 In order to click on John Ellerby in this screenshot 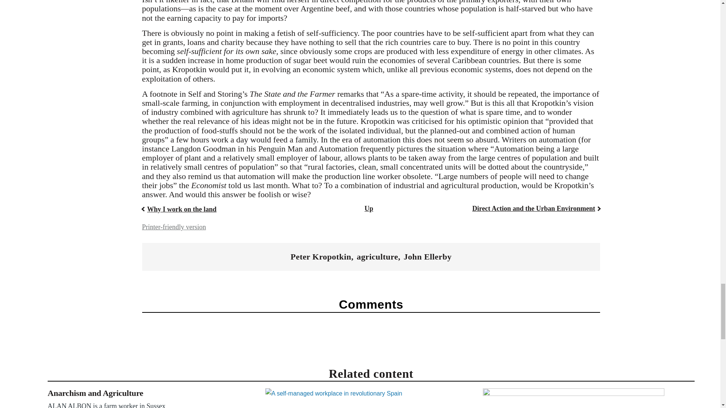, I will do `click(427, 257)`.